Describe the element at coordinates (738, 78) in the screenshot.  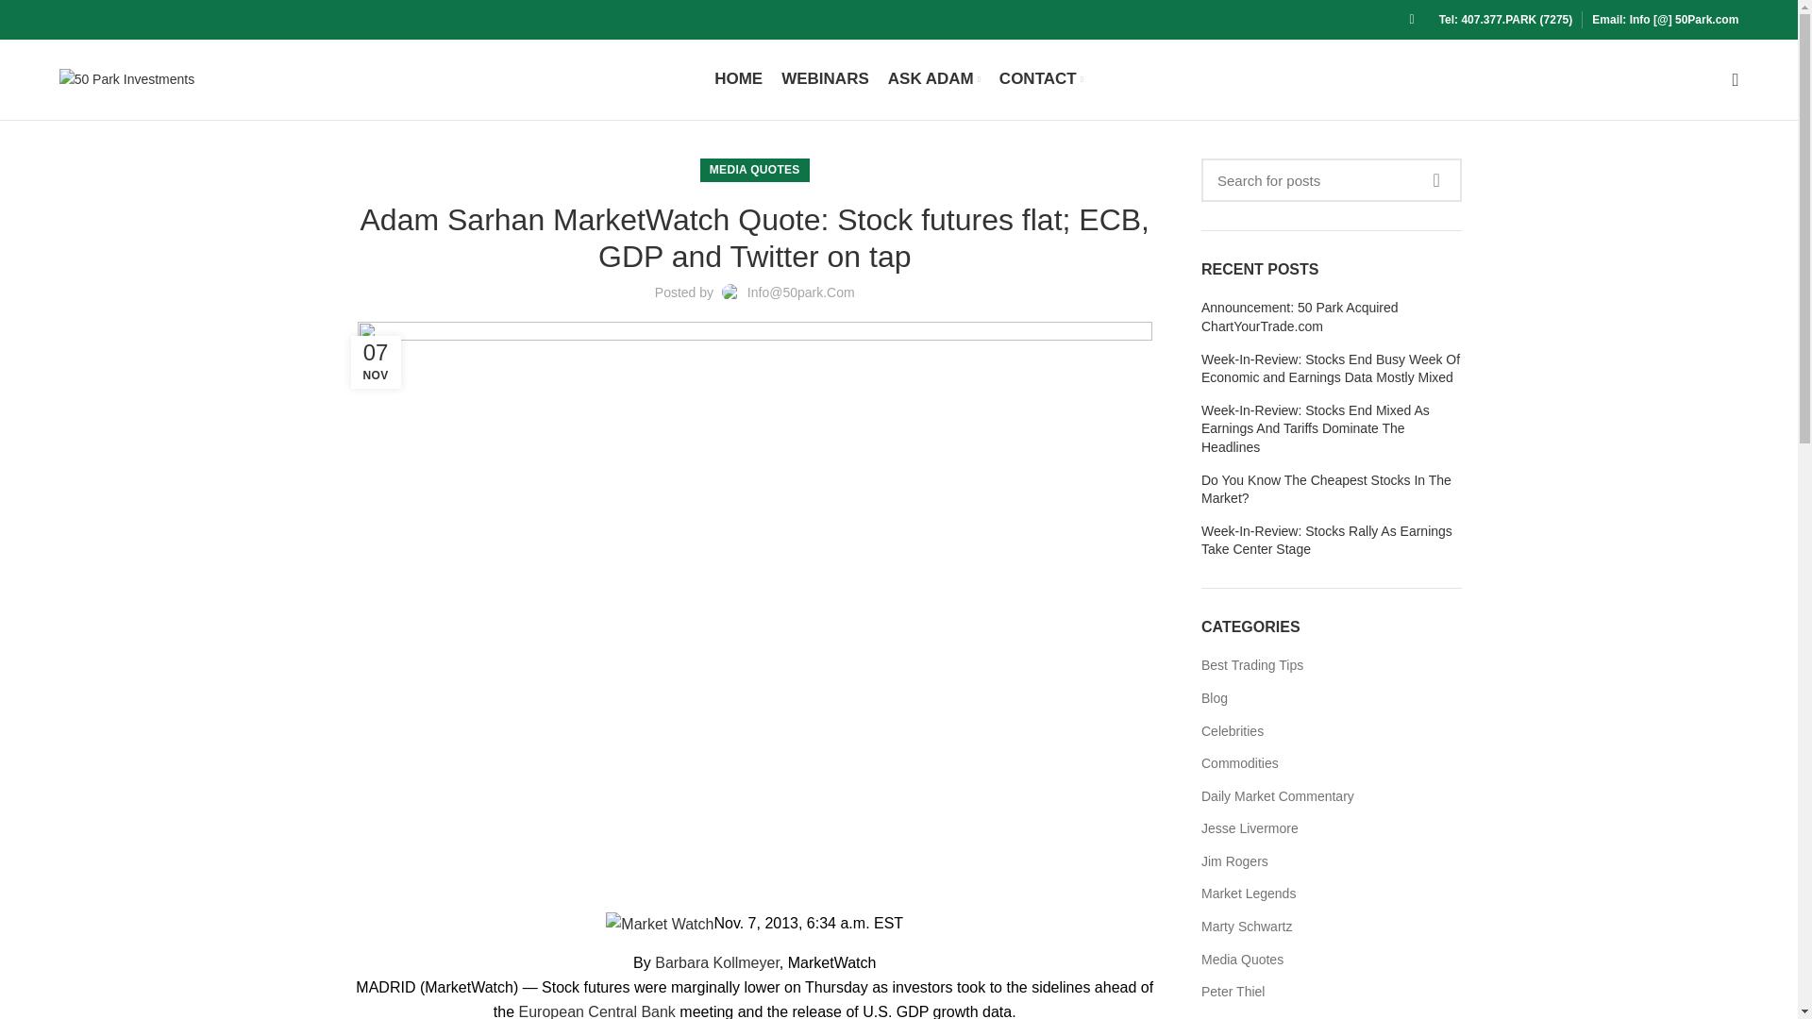
I see `HOME` at that location.